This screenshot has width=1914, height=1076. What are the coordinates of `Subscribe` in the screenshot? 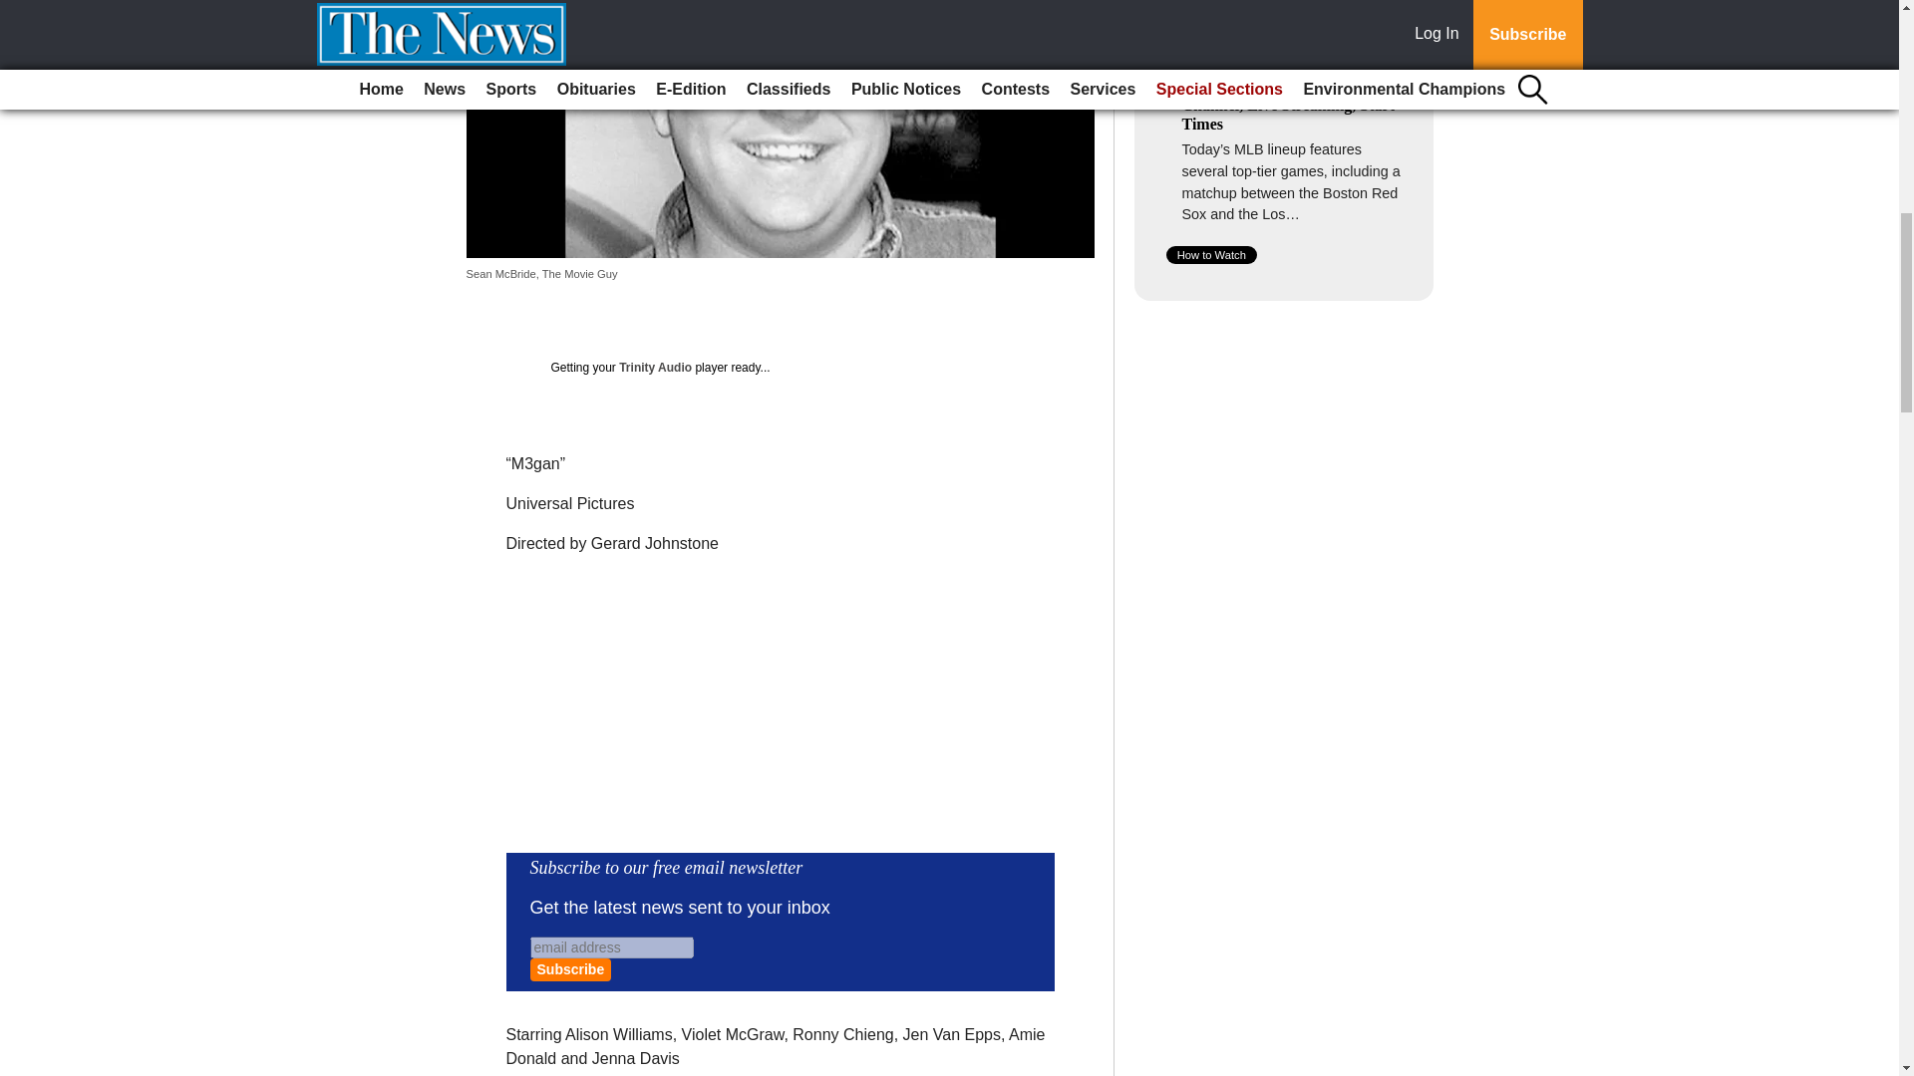 It's located at (570, 969).